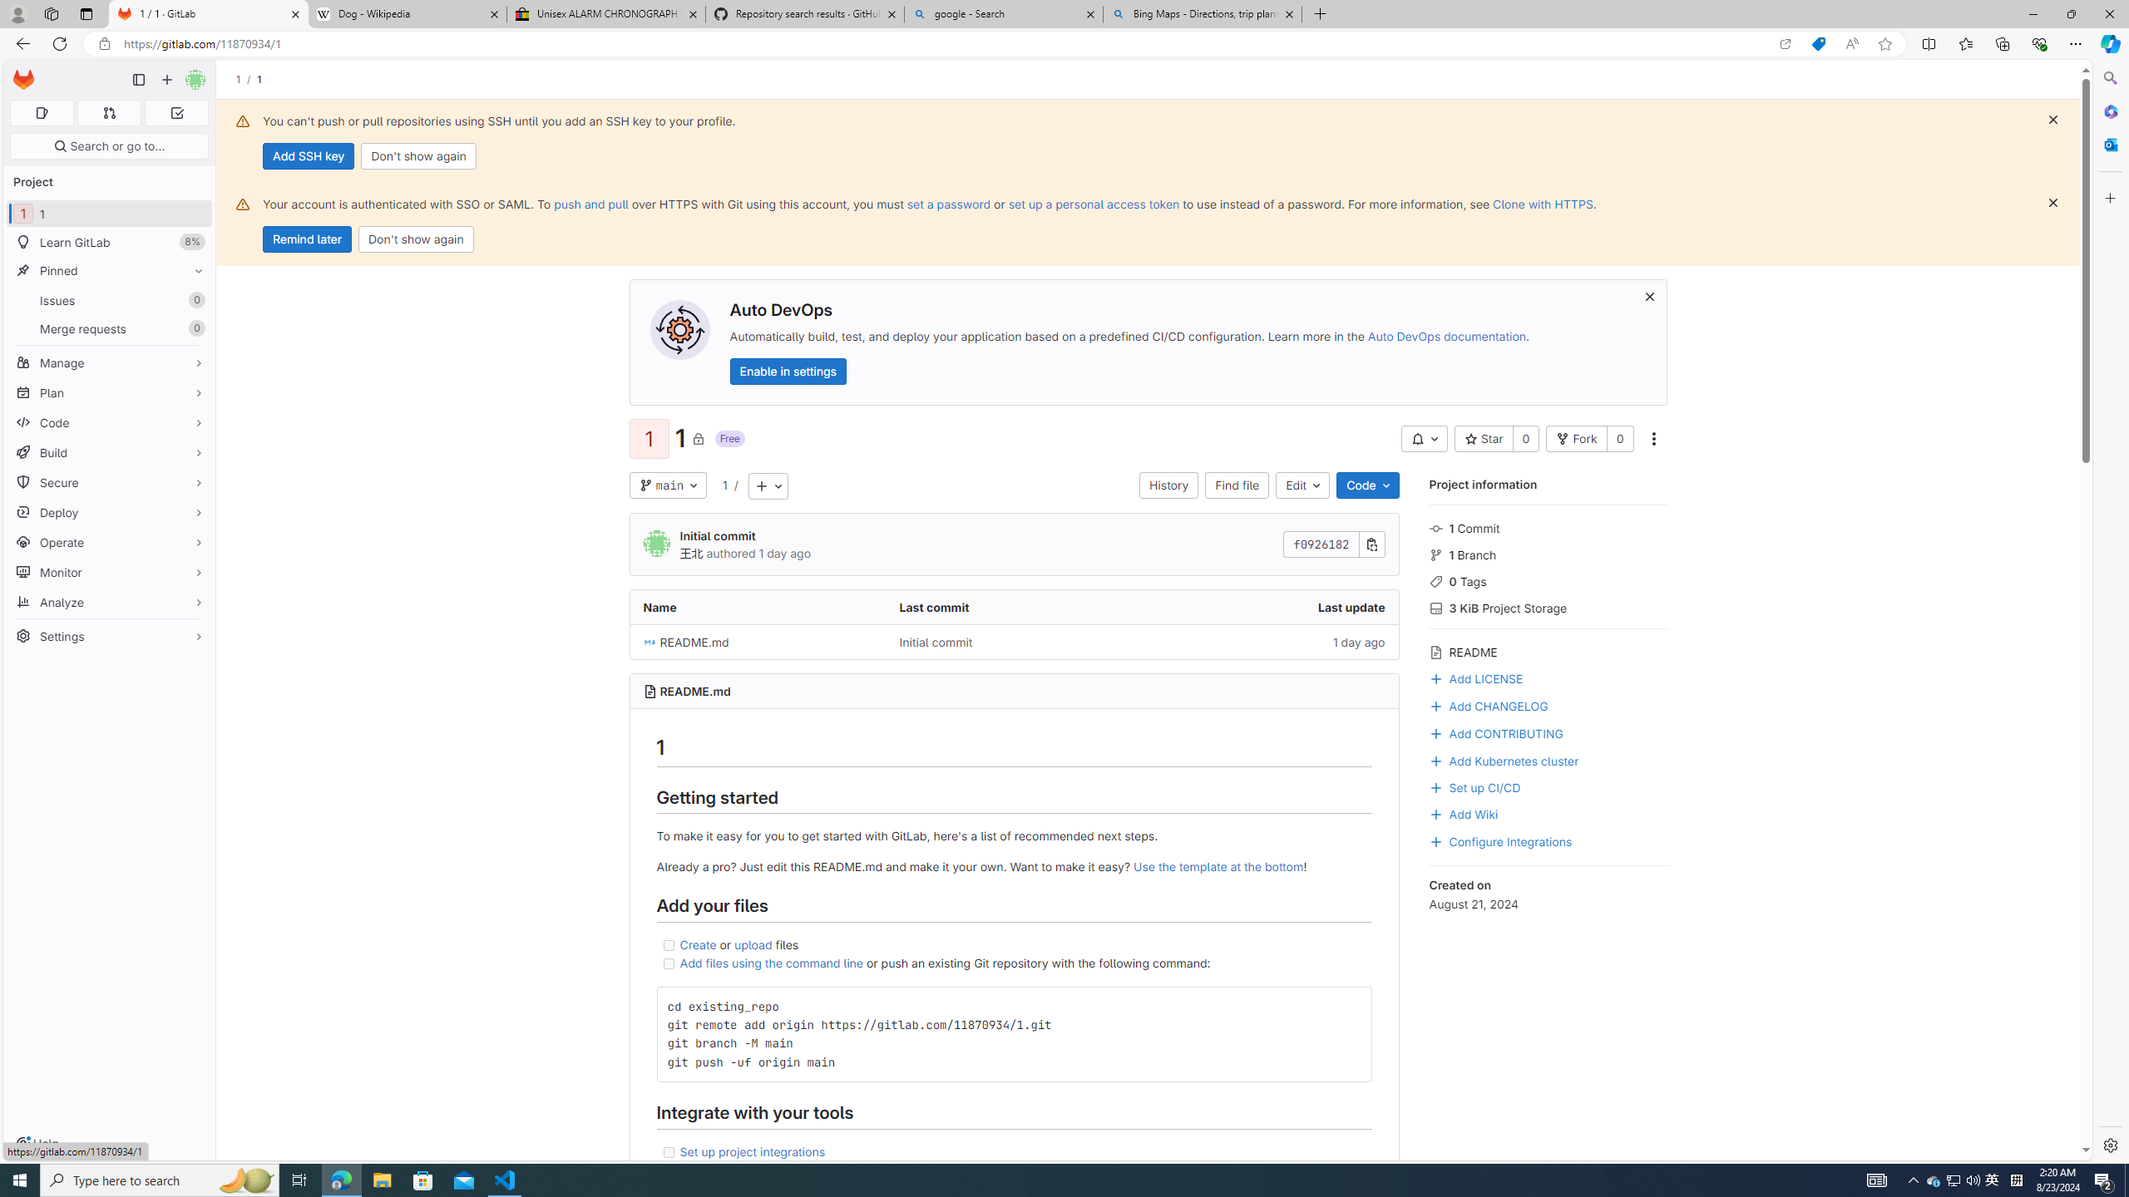  Describe the element at coordinates (308, 156) in the screenshot. I see `Add SSH key` at that location.